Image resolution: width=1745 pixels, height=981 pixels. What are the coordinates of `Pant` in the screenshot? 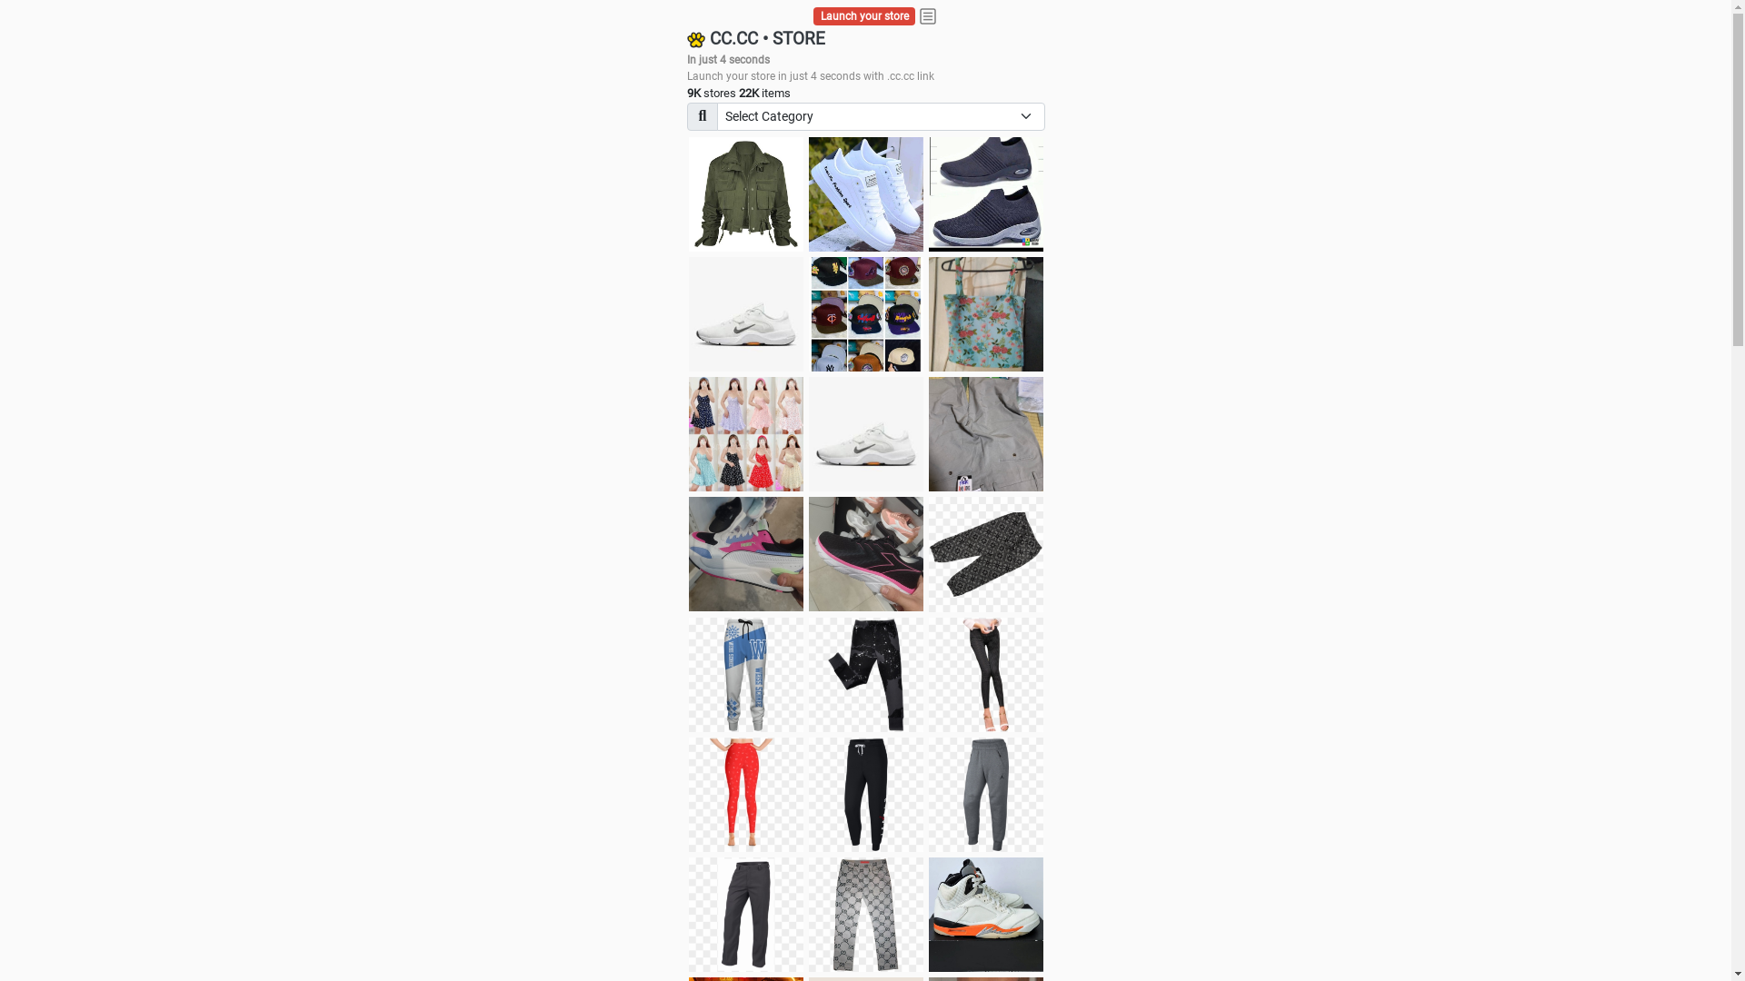 It's located at (746, 795).